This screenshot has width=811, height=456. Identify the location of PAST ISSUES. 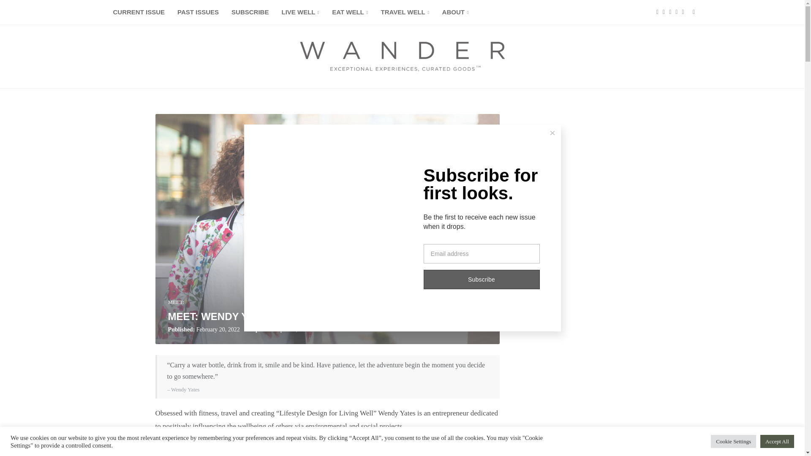
(198, 13).